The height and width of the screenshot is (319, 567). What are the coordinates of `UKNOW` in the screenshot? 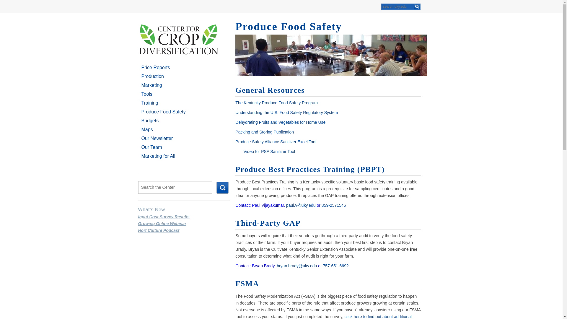 It's located at (165, 6).